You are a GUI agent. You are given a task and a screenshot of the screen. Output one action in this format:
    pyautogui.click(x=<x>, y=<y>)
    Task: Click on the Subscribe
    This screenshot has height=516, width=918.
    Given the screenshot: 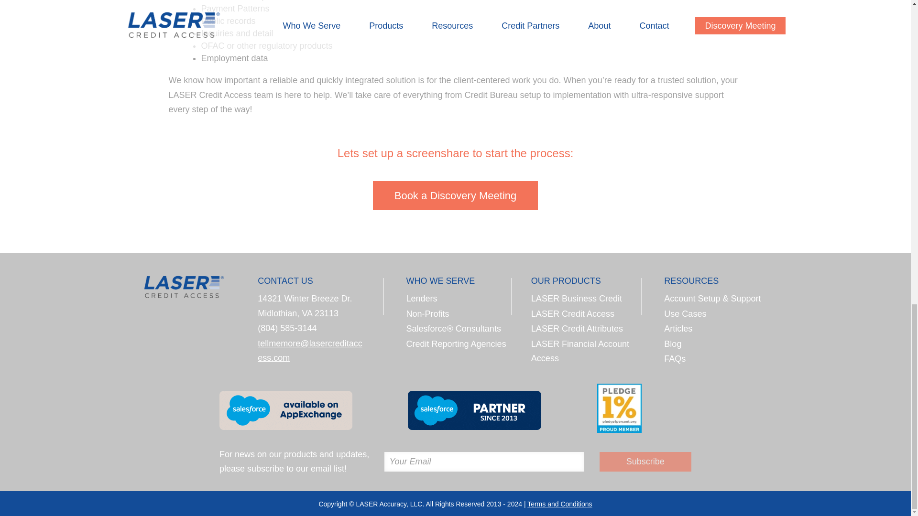 What is the action you would take?
    pyautogui.click(x=645, y=462)
    